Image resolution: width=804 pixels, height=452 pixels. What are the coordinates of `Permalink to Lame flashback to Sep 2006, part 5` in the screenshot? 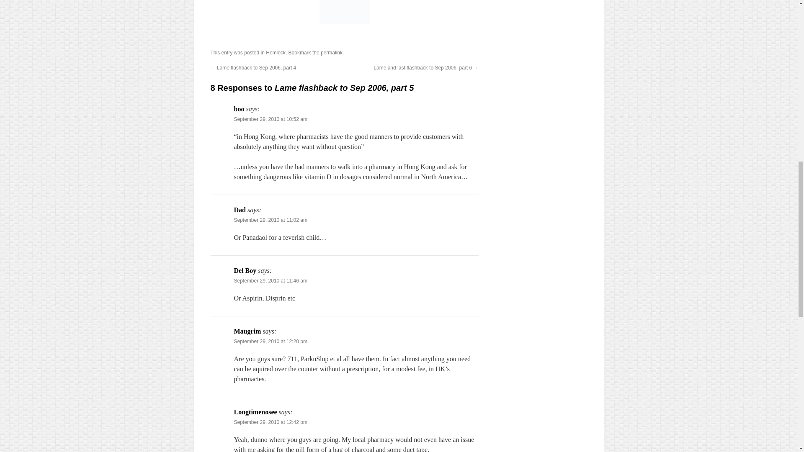 It's located at (332, 52).